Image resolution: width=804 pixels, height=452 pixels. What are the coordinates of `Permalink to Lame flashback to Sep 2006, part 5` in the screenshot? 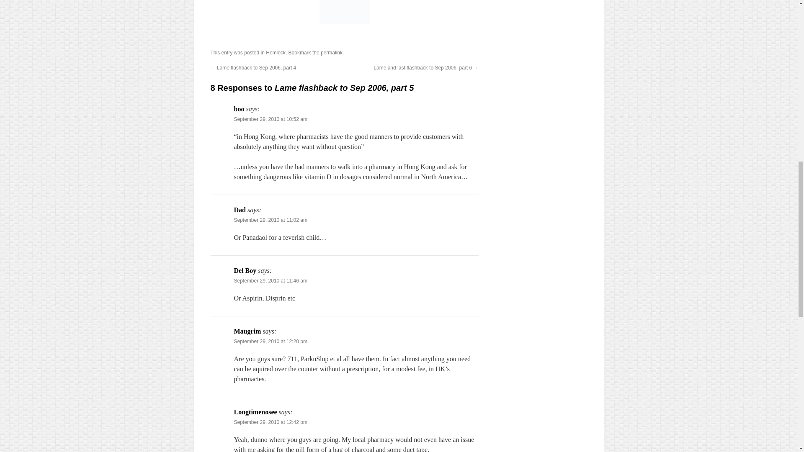 It's located at (332, 52).